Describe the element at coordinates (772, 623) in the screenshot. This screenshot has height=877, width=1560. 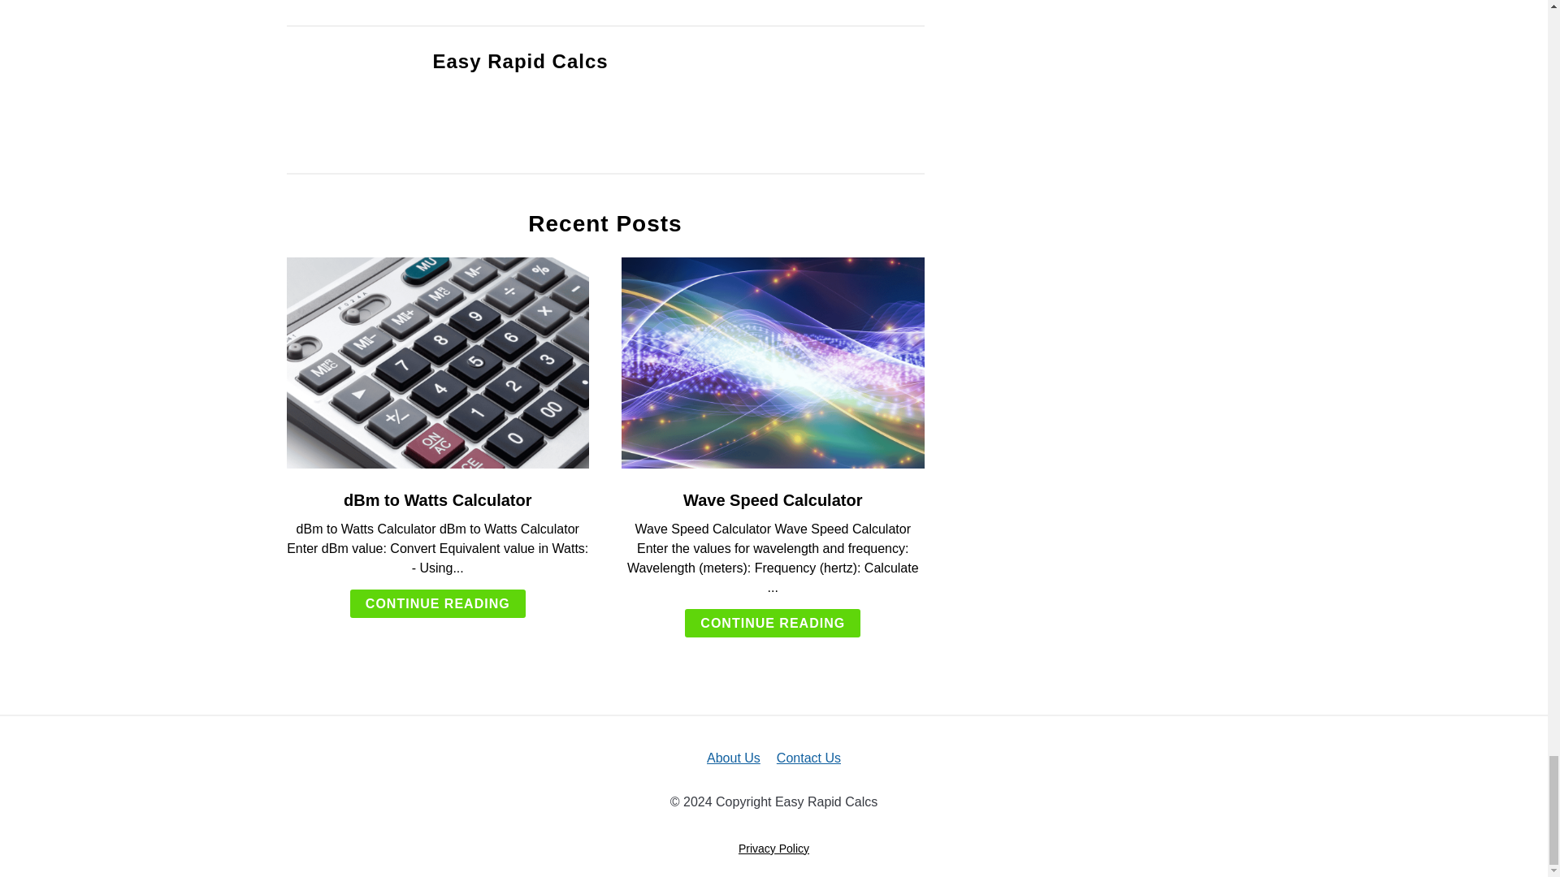
I see `CONTINUE READING` at that location.